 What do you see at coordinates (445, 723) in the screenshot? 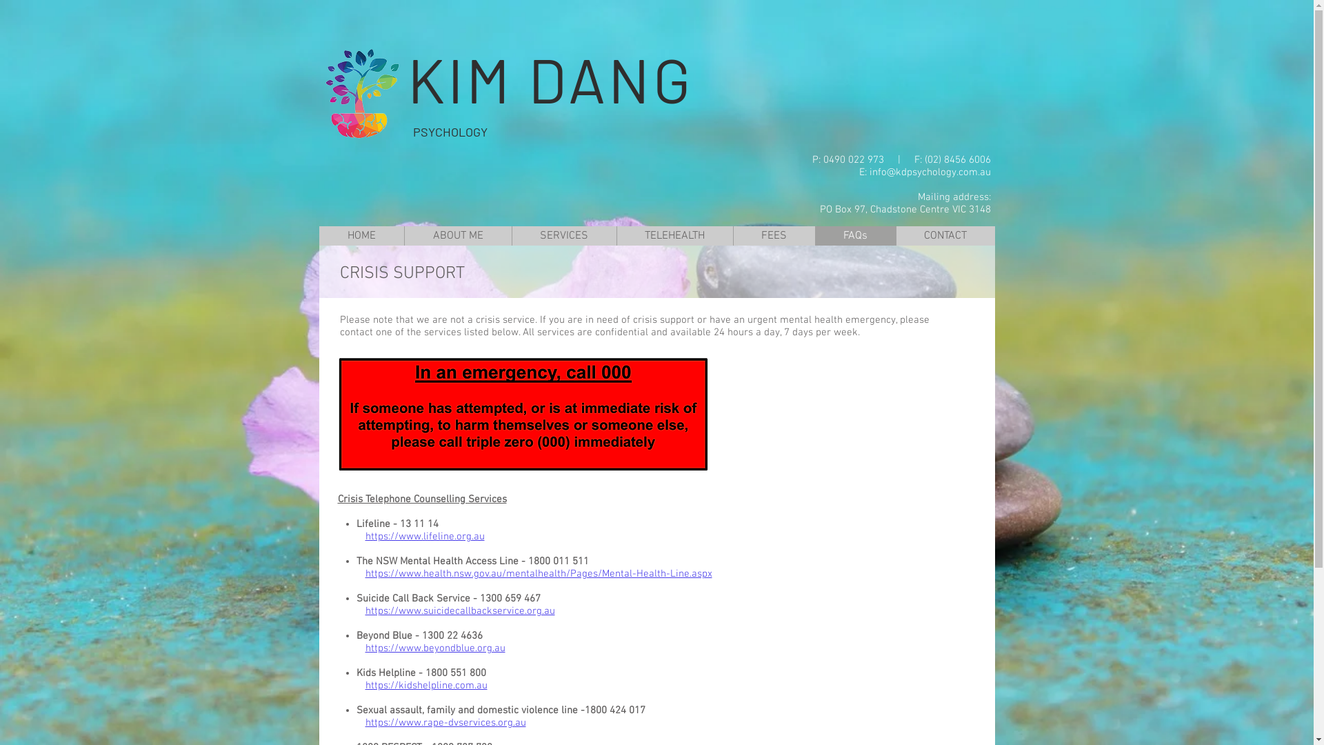
I see `https://www.rape-dvservices.org.au` at bounding box center [445, 723].